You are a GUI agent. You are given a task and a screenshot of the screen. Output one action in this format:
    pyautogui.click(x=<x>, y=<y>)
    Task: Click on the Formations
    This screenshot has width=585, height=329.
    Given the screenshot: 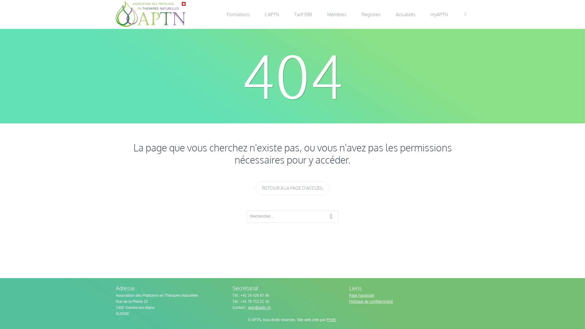 What is the action you would take?
    pyautogui.click(x=238, y=15)
    